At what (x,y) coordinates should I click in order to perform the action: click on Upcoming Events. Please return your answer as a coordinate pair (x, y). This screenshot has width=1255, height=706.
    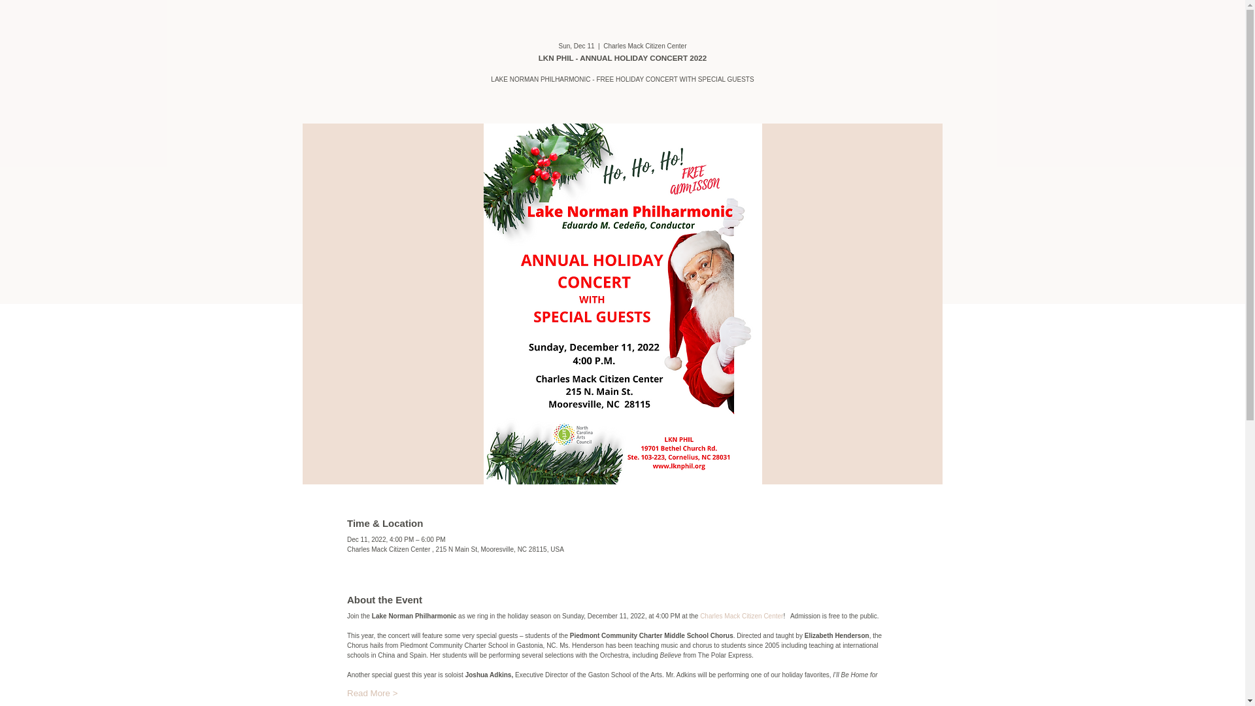
    Looking at the image, I should click on (840, 47).